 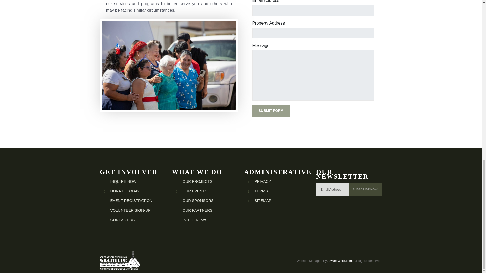 I want to click on SITEMAP, so click(x=263, y=201).